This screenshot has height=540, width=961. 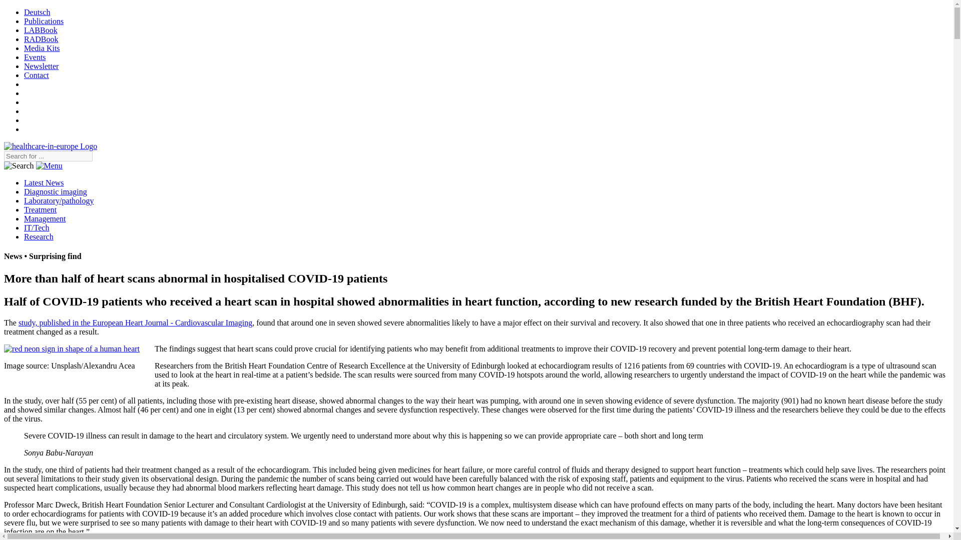 I want to click on Treatment, so click(x=40, y=209).